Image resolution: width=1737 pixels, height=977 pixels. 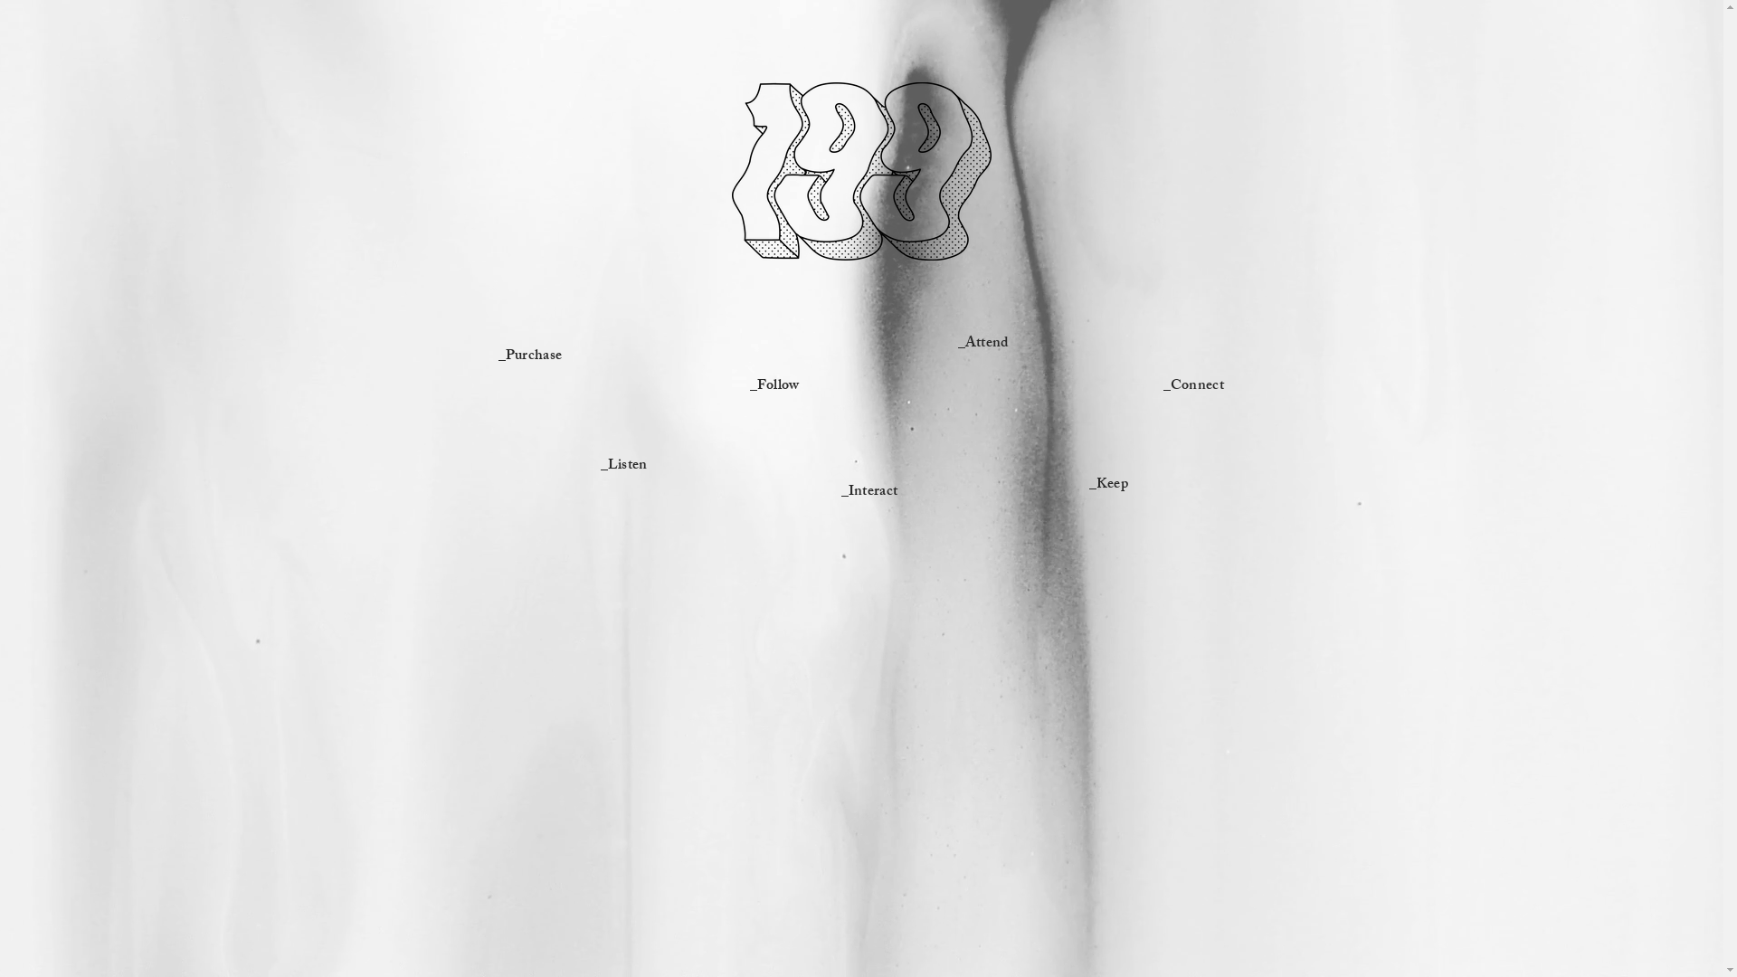 What do you see at coordinates (624, 463) in the screenshot?
I see `_Listen` at bounding box center [624, 463].